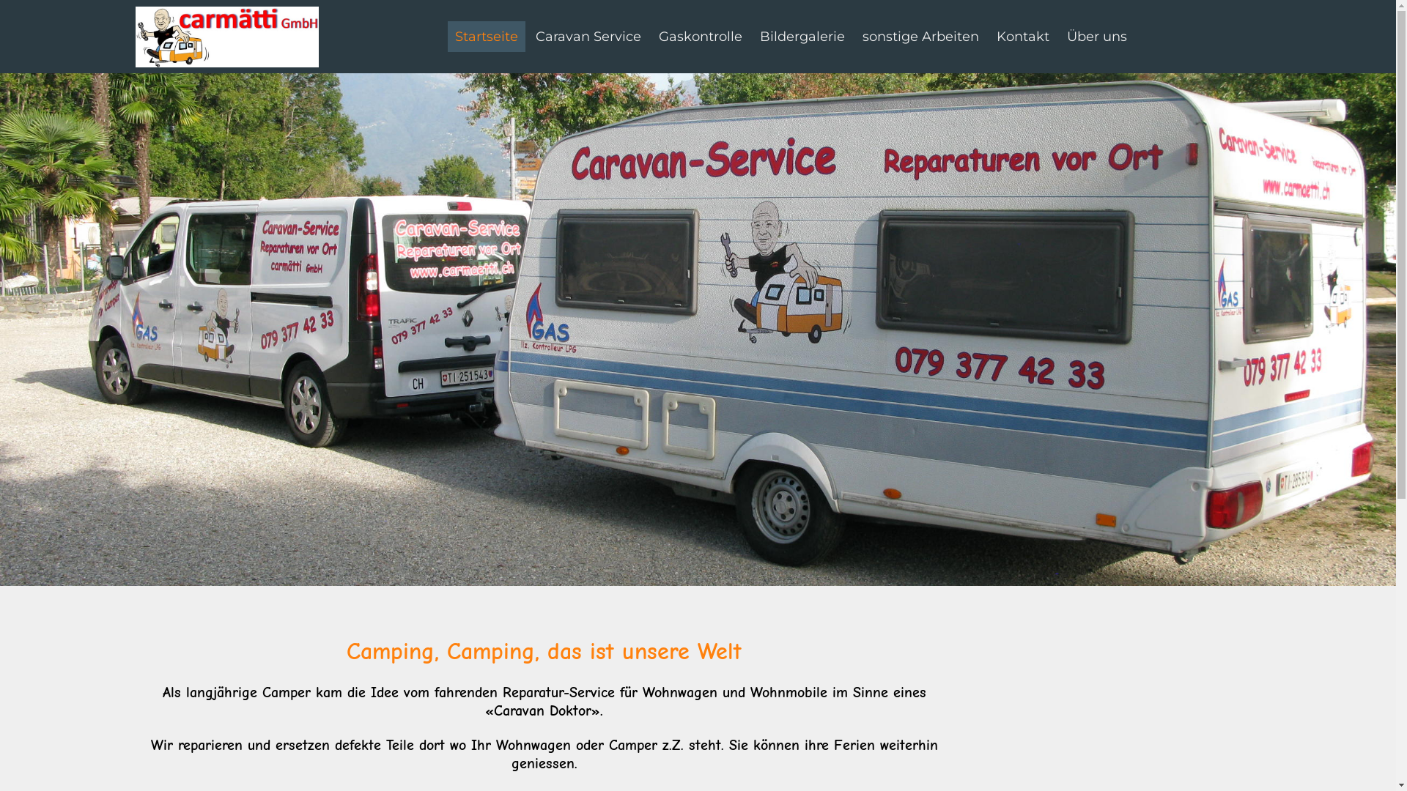 This screenshot has width=1407, height=791. Describe the element at coordinates (802, 37) in the screenshot. I see `Bildergalerie` at that location.